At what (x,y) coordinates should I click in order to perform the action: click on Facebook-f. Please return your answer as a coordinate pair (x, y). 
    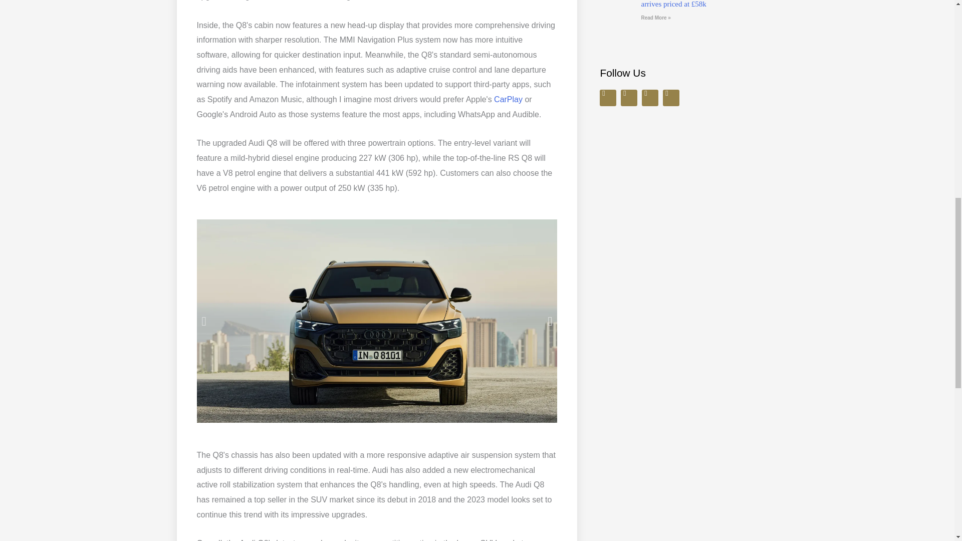
    Looking at the image, I should click on (628, 98).